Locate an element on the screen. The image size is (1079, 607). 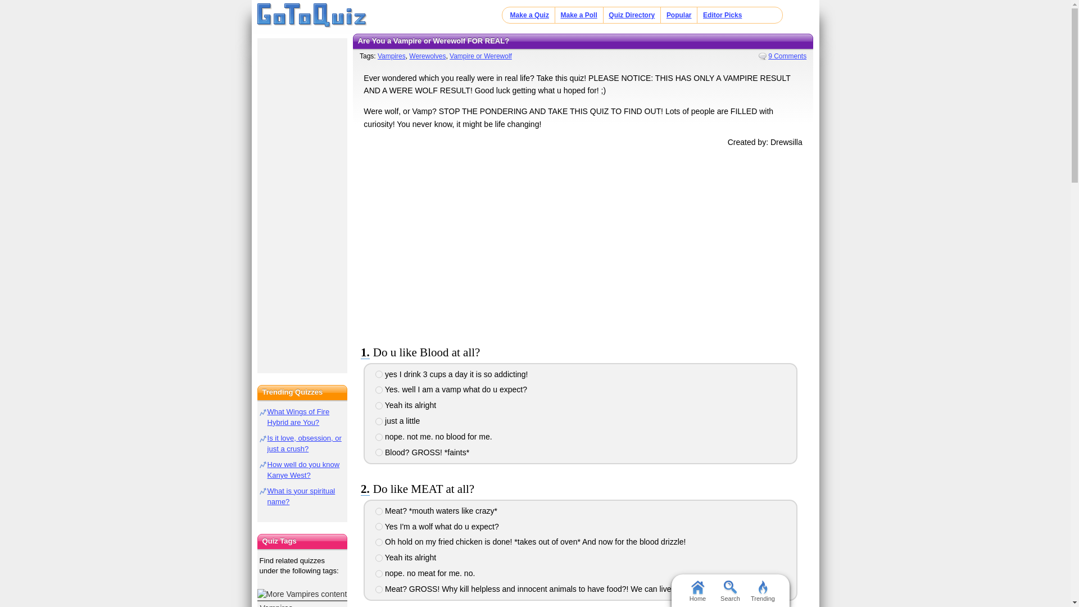
9 Comments is located at coordinates (782, 56).